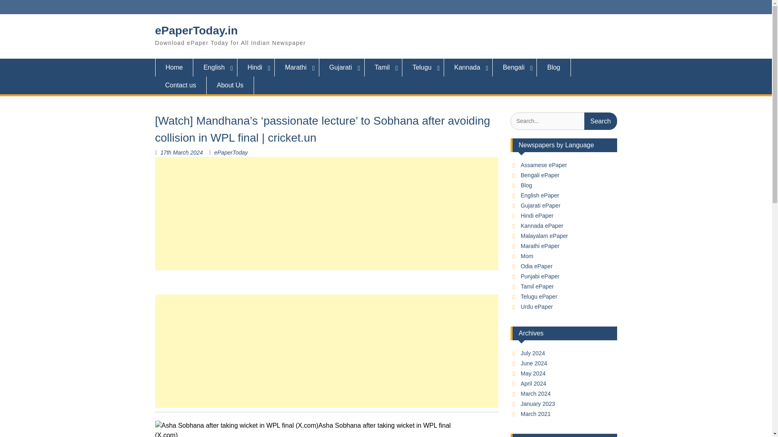 Image resolution: width=778 pixels, height=437 pixels. I want to click on Blog, so click(554, 67).